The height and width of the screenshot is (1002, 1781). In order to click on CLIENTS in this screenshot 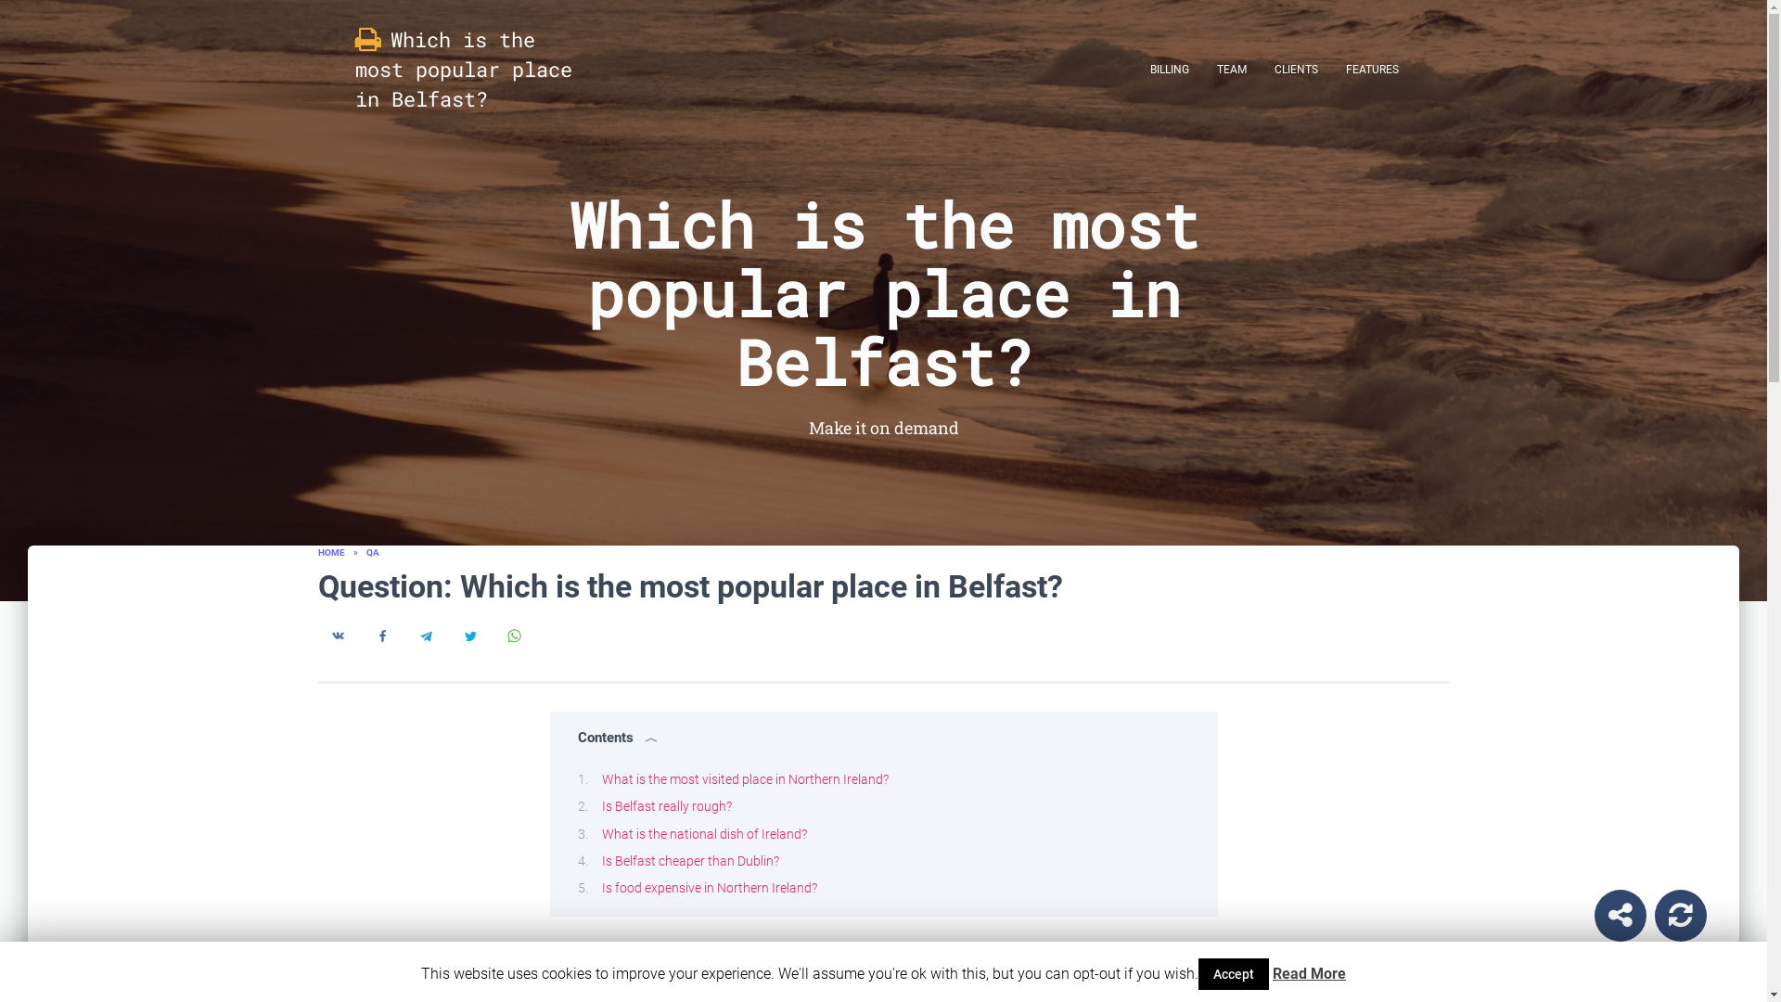, I will do `click(1295, 69)`.